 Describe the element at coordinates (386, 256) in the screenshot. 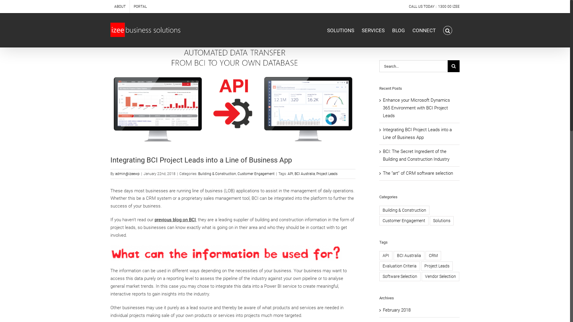

I see `API` at that location.